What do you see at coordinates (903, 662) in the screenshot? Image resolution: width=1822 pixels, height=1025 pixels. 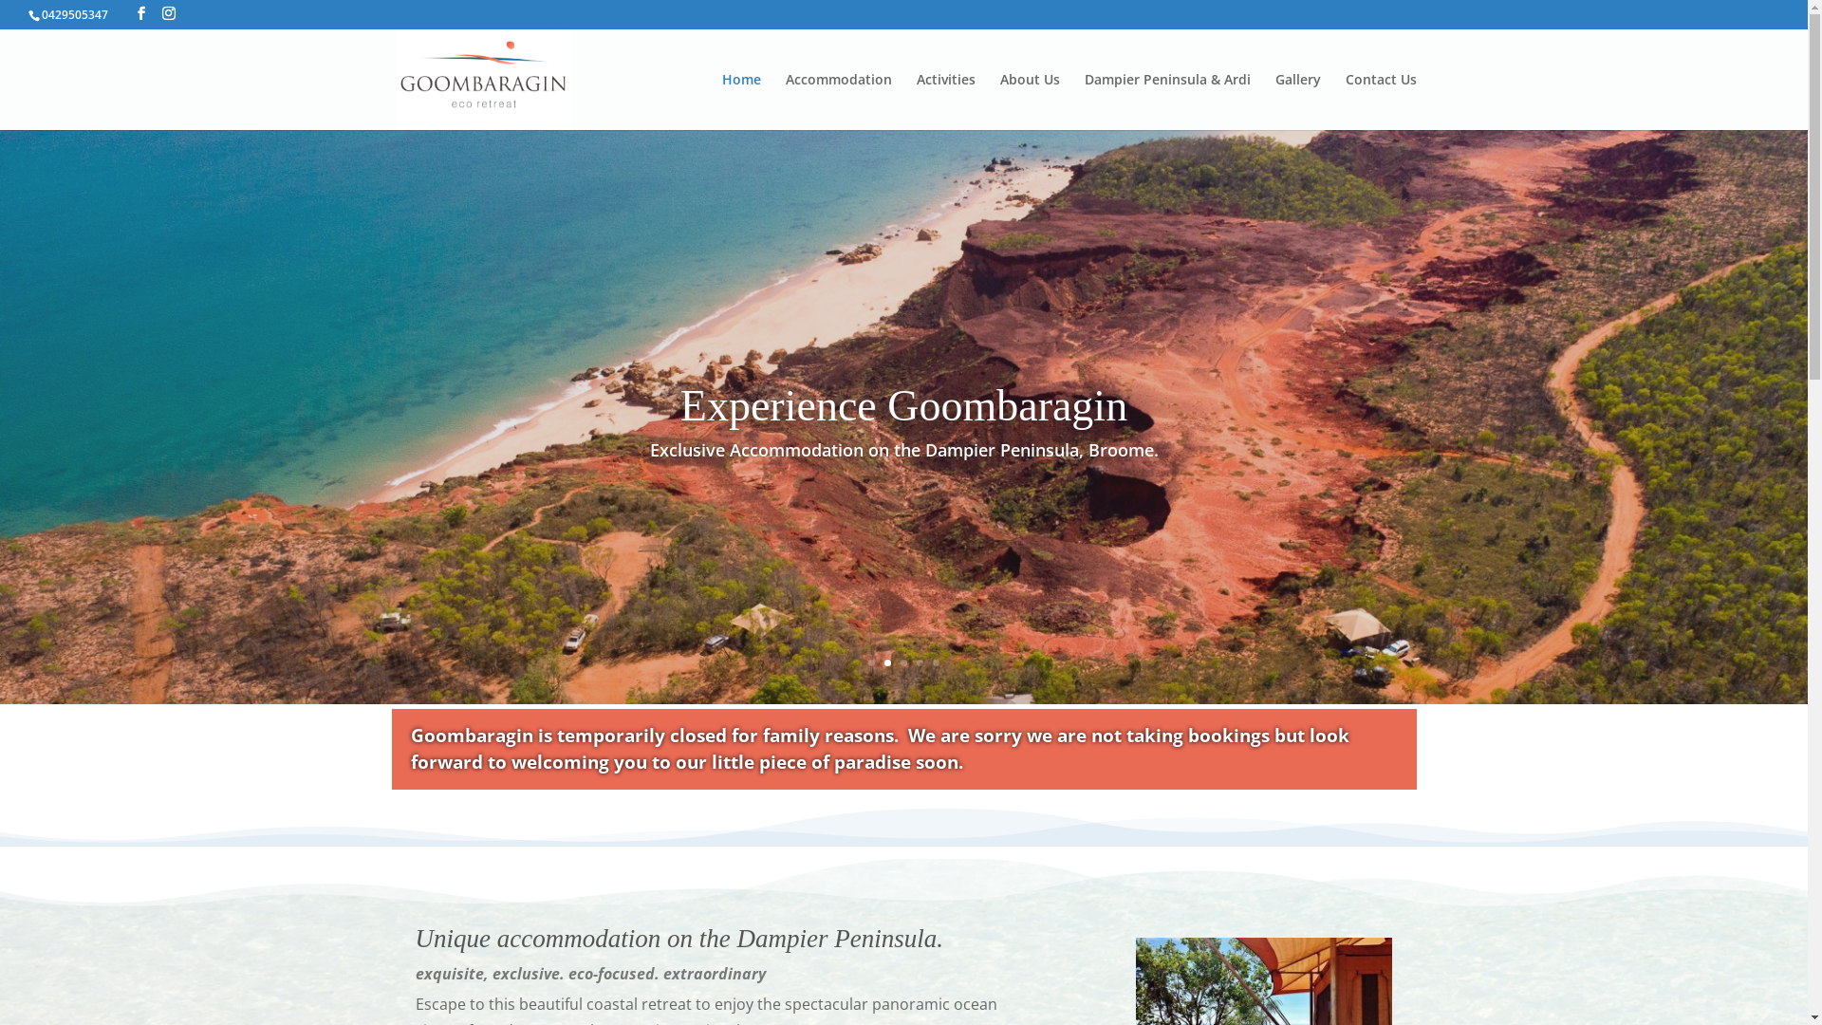 I see `3` at bounding box center [903, 662].